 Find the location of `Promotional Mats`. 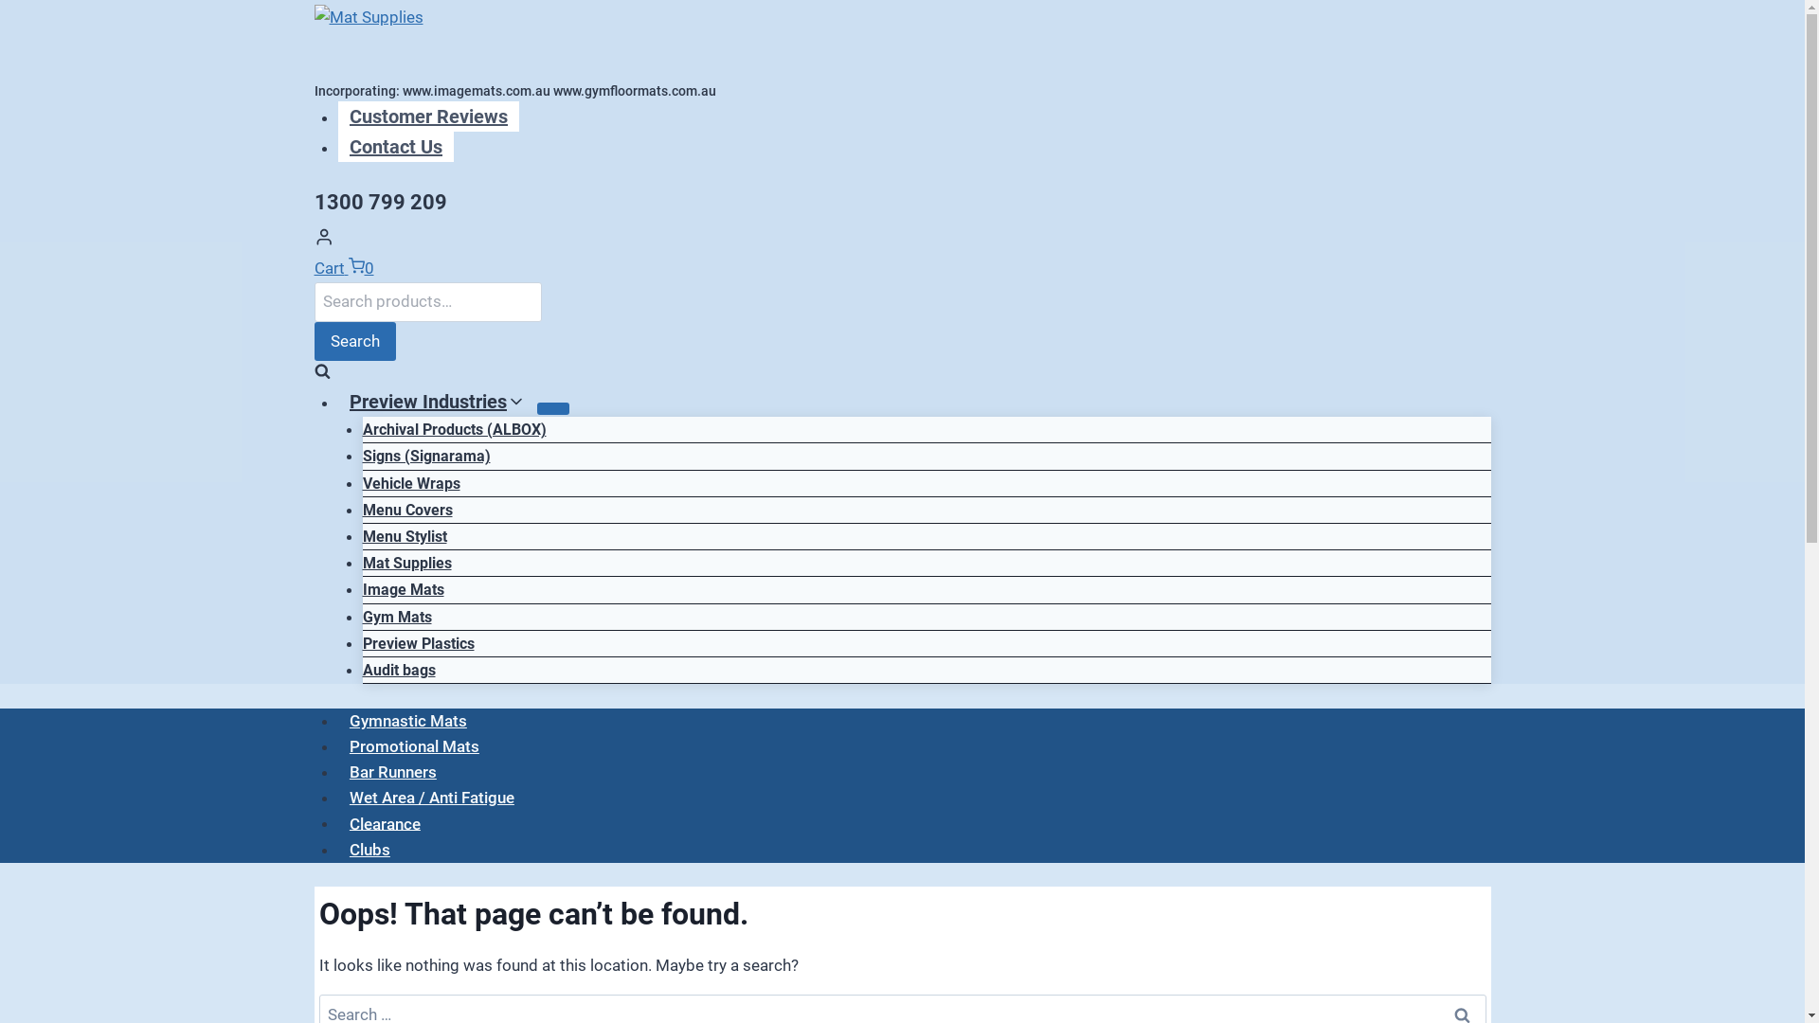

Promotional Mats is located at coordinates (415, 746).